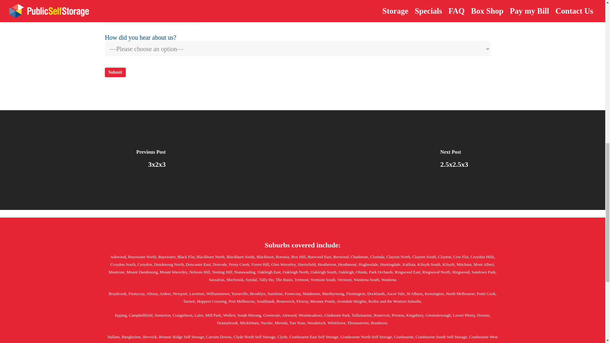 The height and width of the screenshot is (343, 610). Describe the element at coordinates (265, 257) in the screenshot. I see `Blackburn` at that location.